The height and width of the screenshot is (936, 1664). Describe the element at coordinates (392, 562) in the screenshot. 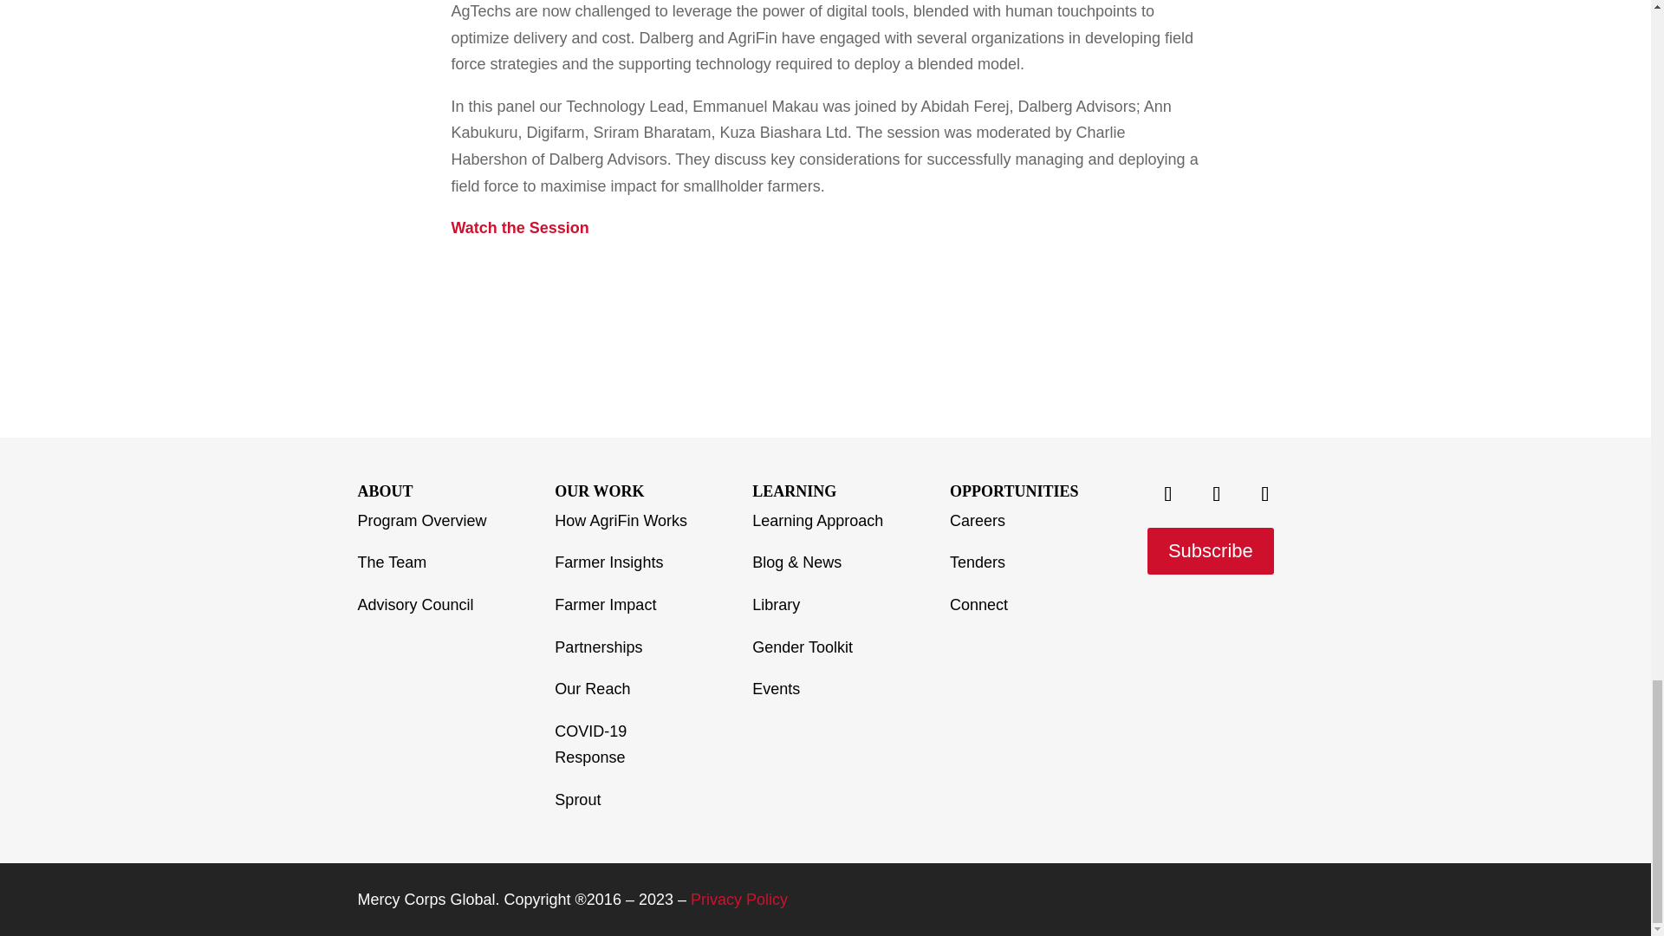

I see `The Team` at that location.